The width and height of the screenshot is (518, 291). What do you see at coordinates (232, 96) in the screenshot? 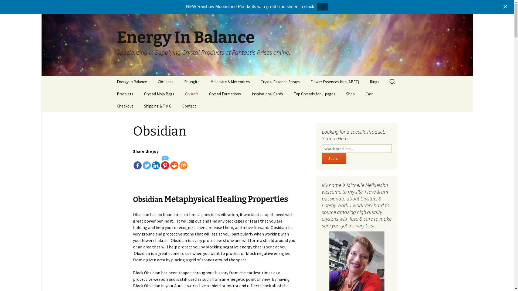
I see `How to Spot a fake piece of Moldavite` at bounding box center [232, 96].